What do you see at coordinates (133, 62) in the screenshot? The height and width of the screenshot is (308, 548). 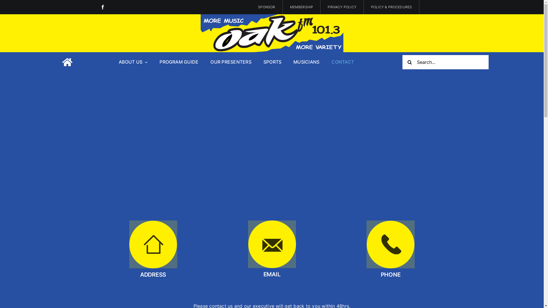 I see `ABOUT US` at bounding box center [133, 62].